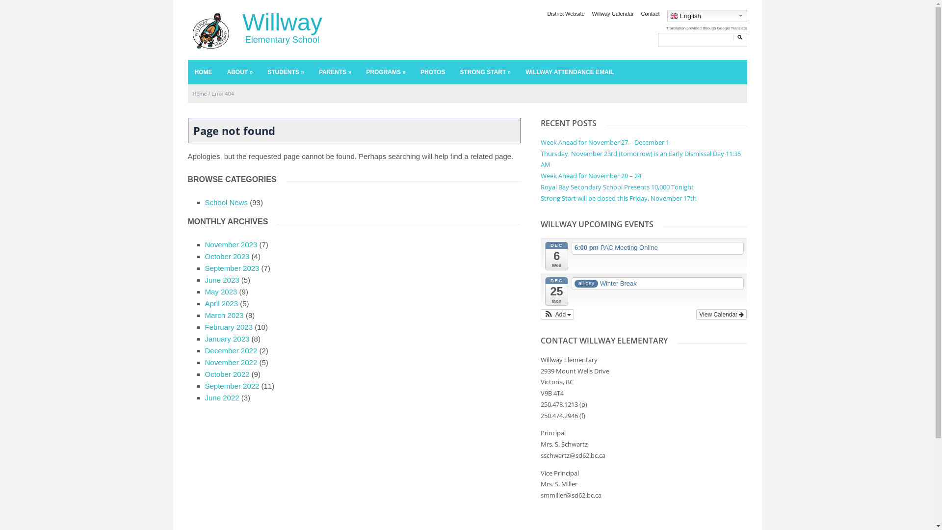 Image resolution: width=942 pixels, height=530 pixels. Describe the element at coordinates (222, 303) in the screenshot. I see `April 2023` at that location.